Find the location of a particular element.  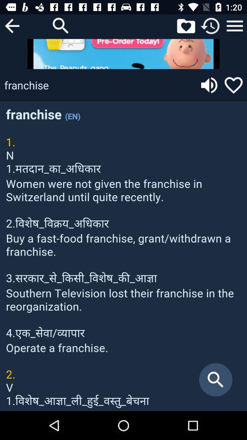

go to favorite is located at coordinates (233, 85).